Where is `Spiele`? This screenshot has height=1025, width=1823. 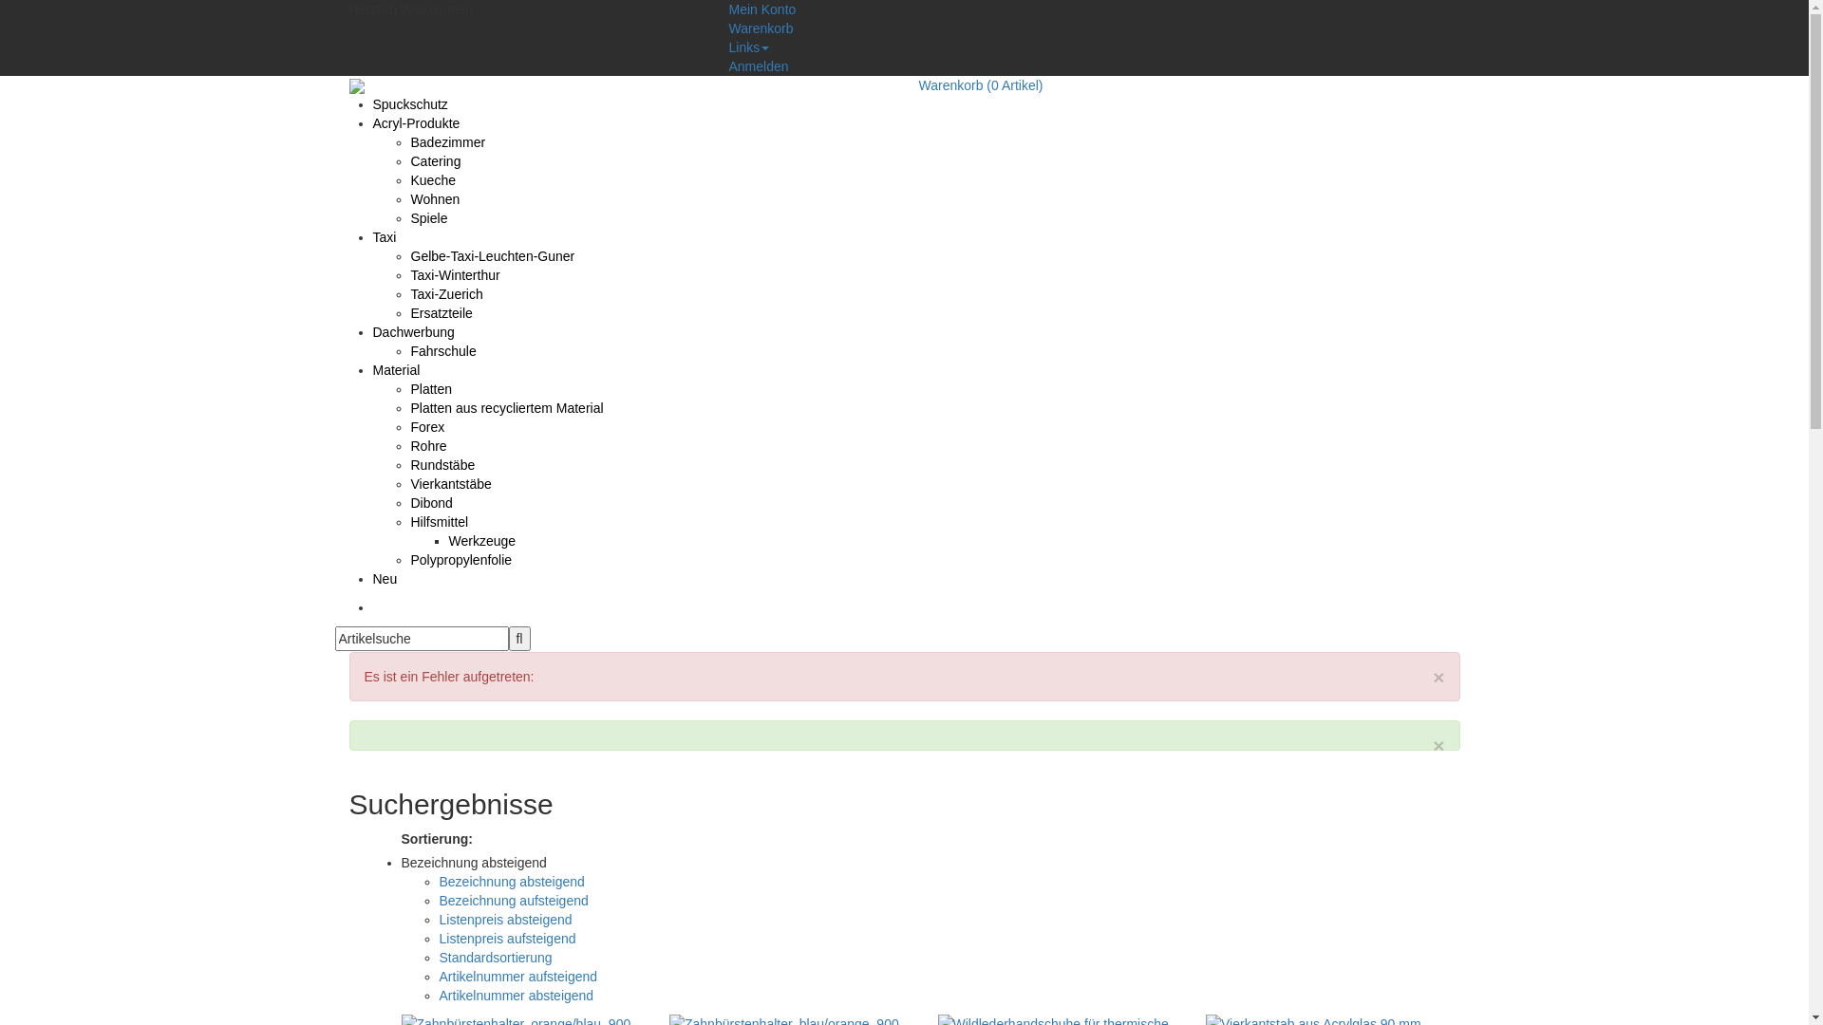
Spiele is located at coordinates (429, 218).